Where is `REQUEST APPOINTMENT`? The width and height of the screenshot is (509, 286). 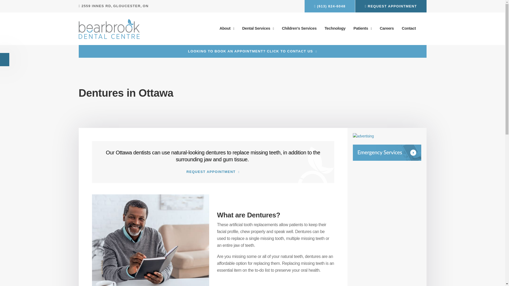
REQUEST APPOINTMENT is located at coordinates (213, 172).